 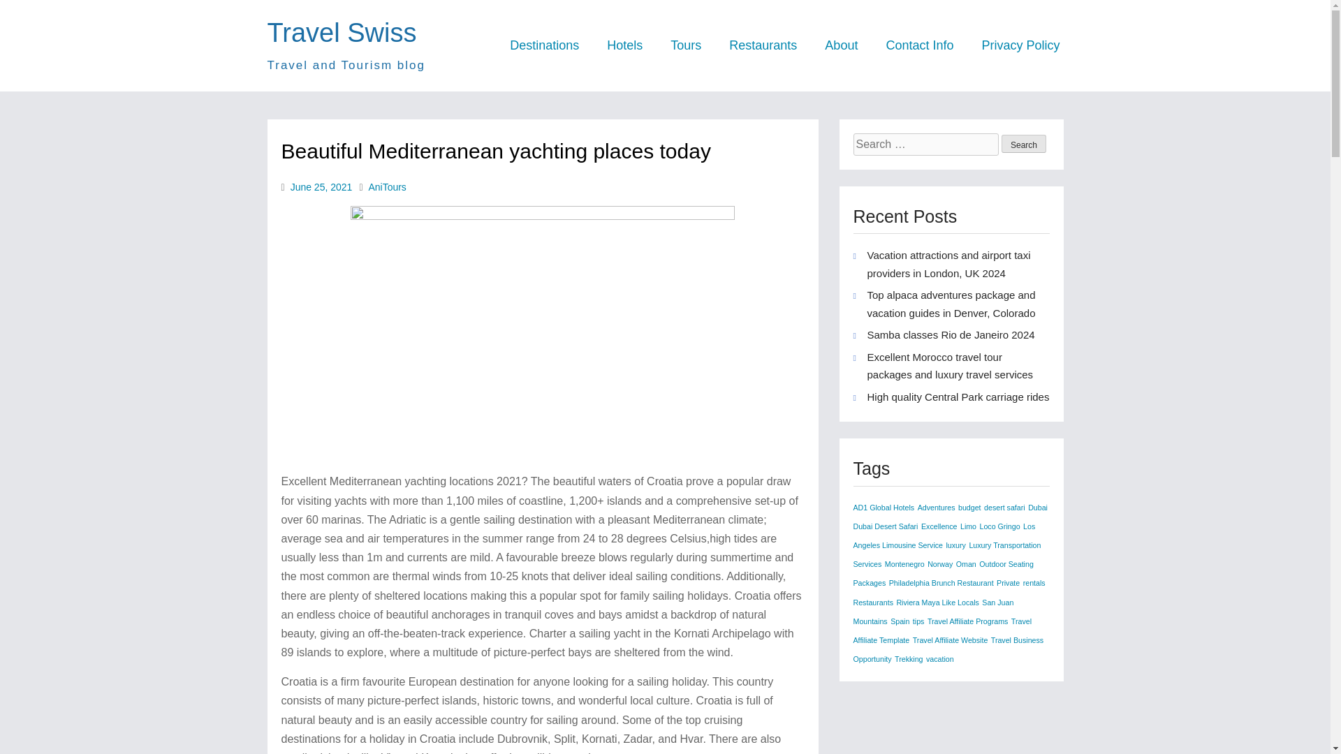 I want to click on Limo, so click(x=968, y=526).